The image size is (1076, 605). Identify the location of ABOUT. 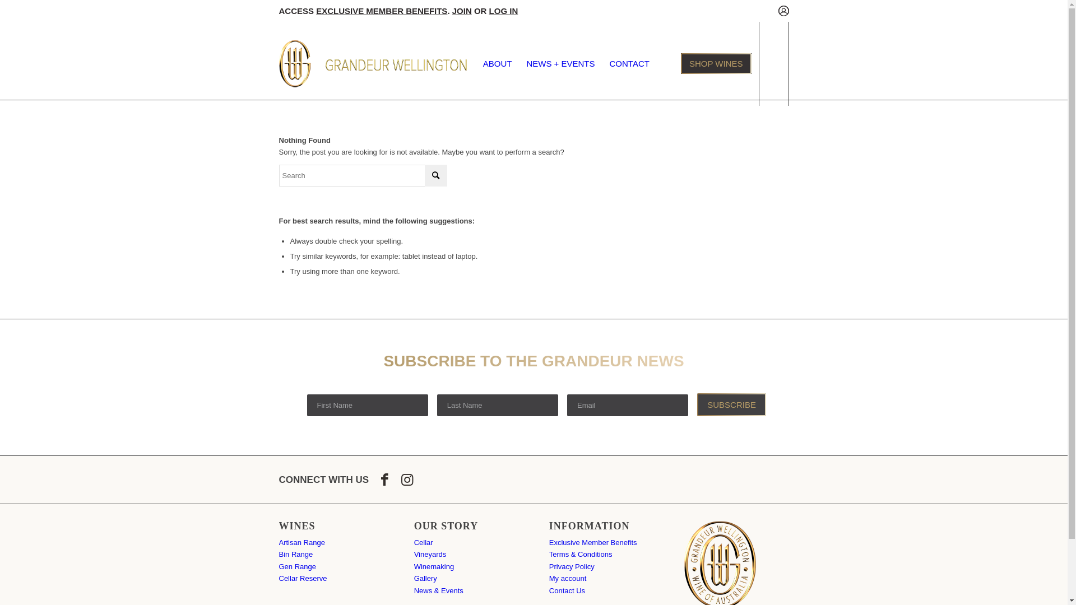
(498, 64).